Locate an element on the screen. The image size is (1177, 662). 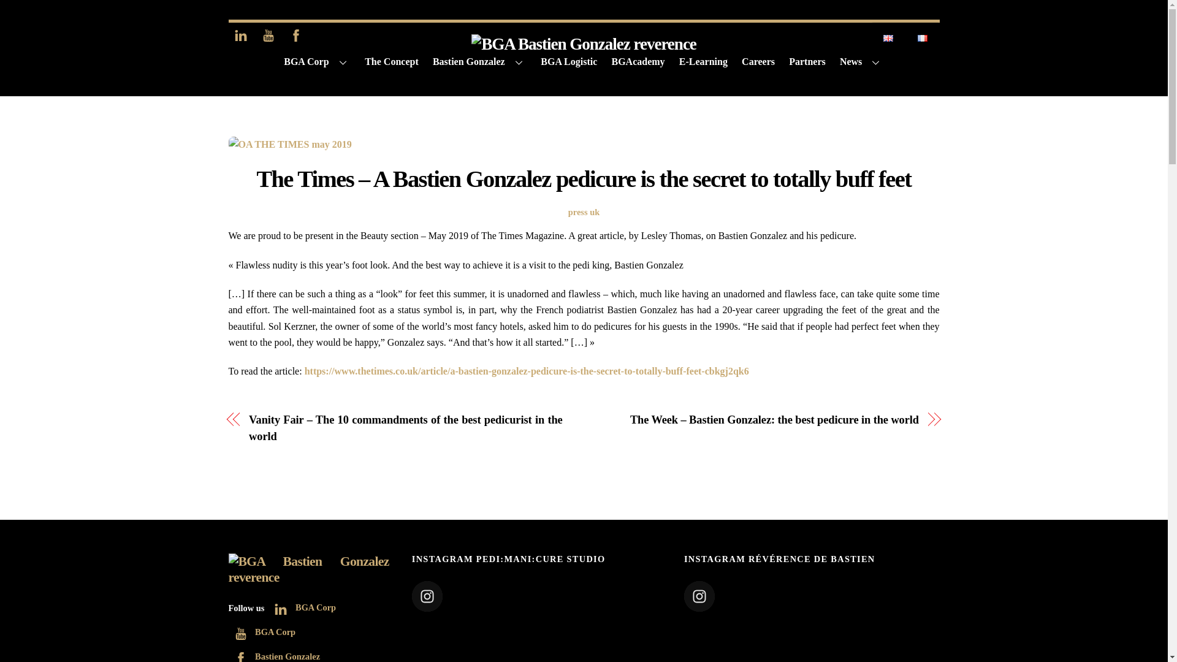
News is located at coordinates (861, 61).